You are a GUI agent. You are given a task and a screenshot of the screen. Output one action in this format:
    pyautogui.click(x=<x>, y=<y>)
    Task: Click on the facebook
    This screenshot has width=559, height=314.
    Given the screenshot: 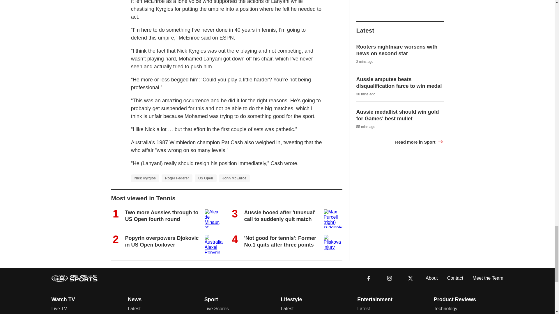 What is the action you would take?
    pyautogui.click(x=369, y=278)
    